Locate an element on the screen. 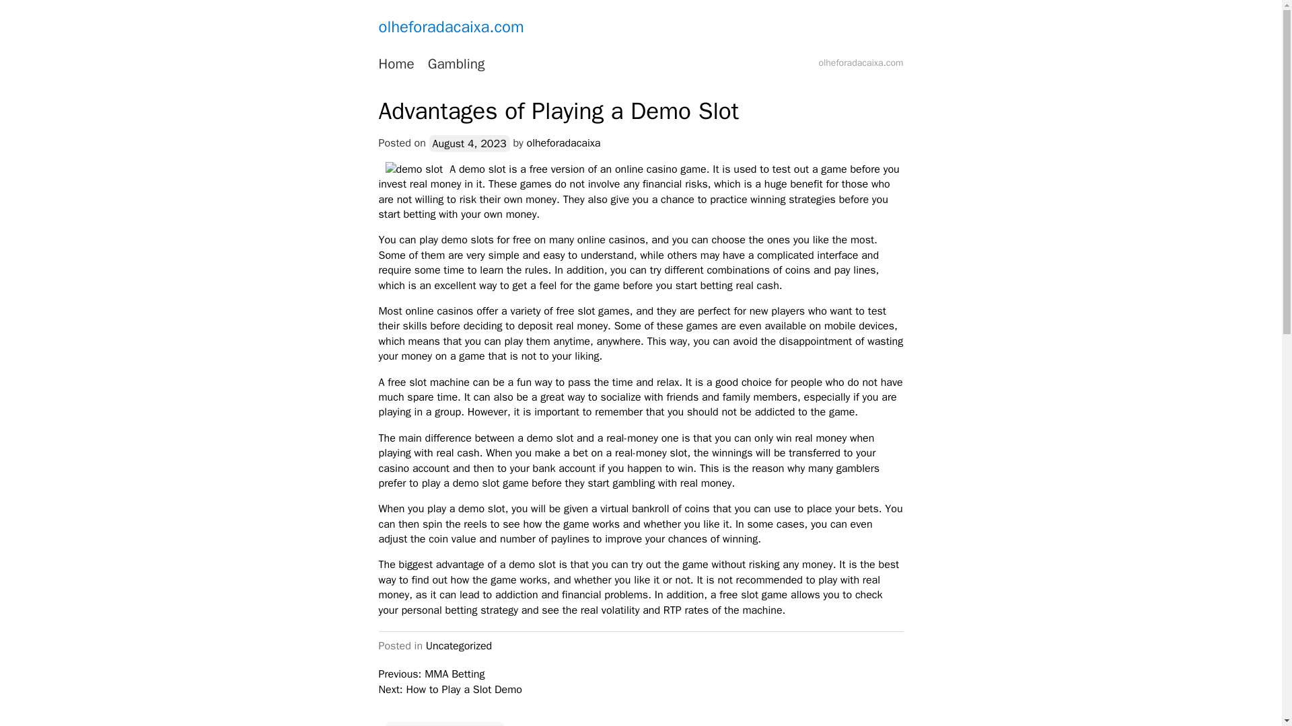  olheforadacaixa.com is located at coordinates (451, 27).